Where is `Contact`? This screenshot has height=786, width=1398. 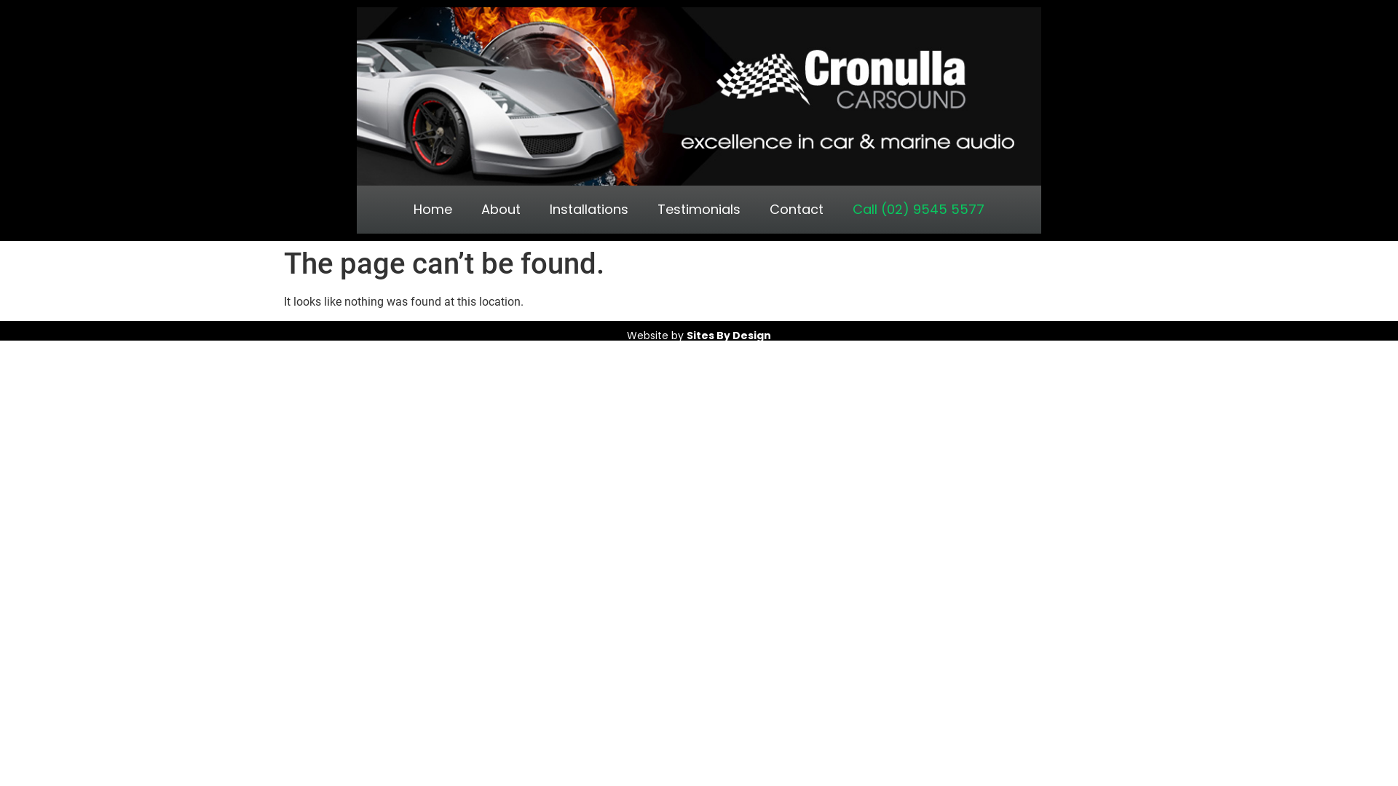
Contact is located at coordinates (797, 210).